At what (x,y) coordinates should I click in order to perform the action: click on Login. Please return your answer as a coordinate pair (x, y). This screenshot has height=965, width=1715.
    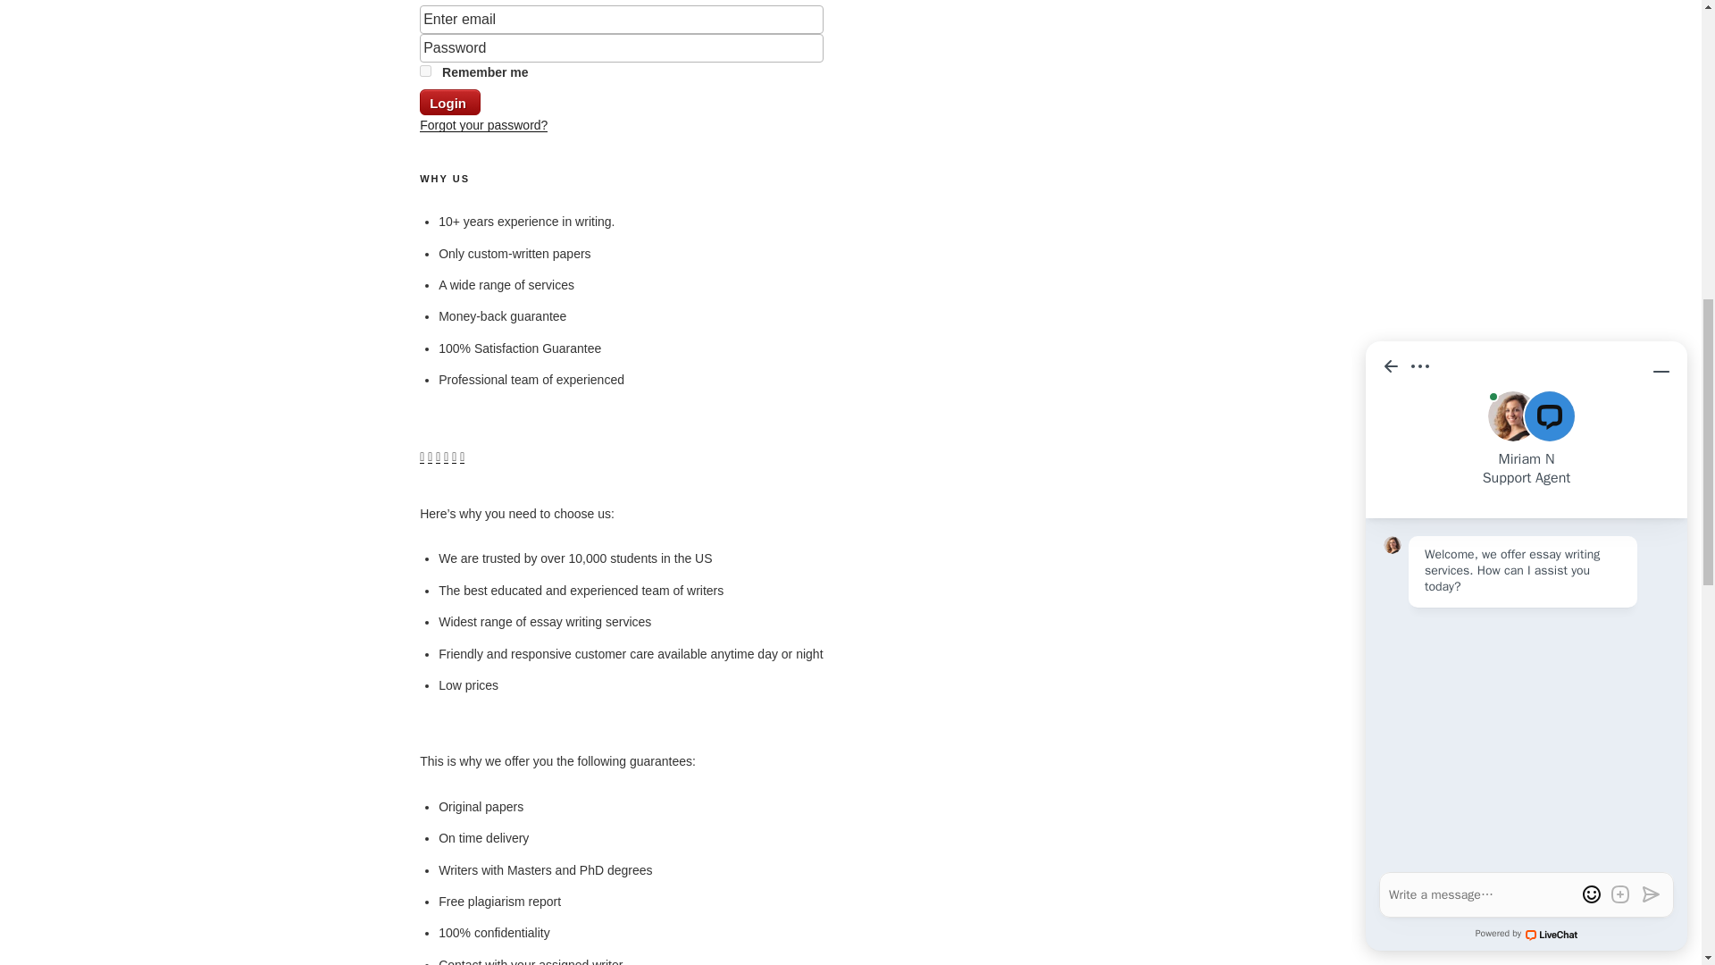
    Looking at the image, I should click on (450, 102).